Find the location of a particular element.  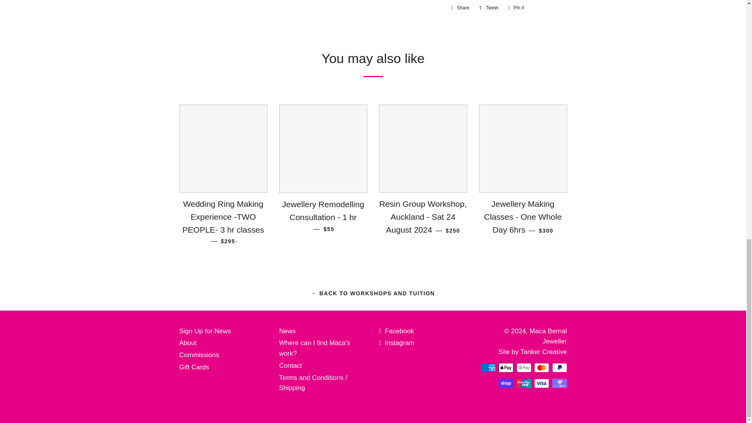

Tweet on Twitter is located at coordinates (489, 8).